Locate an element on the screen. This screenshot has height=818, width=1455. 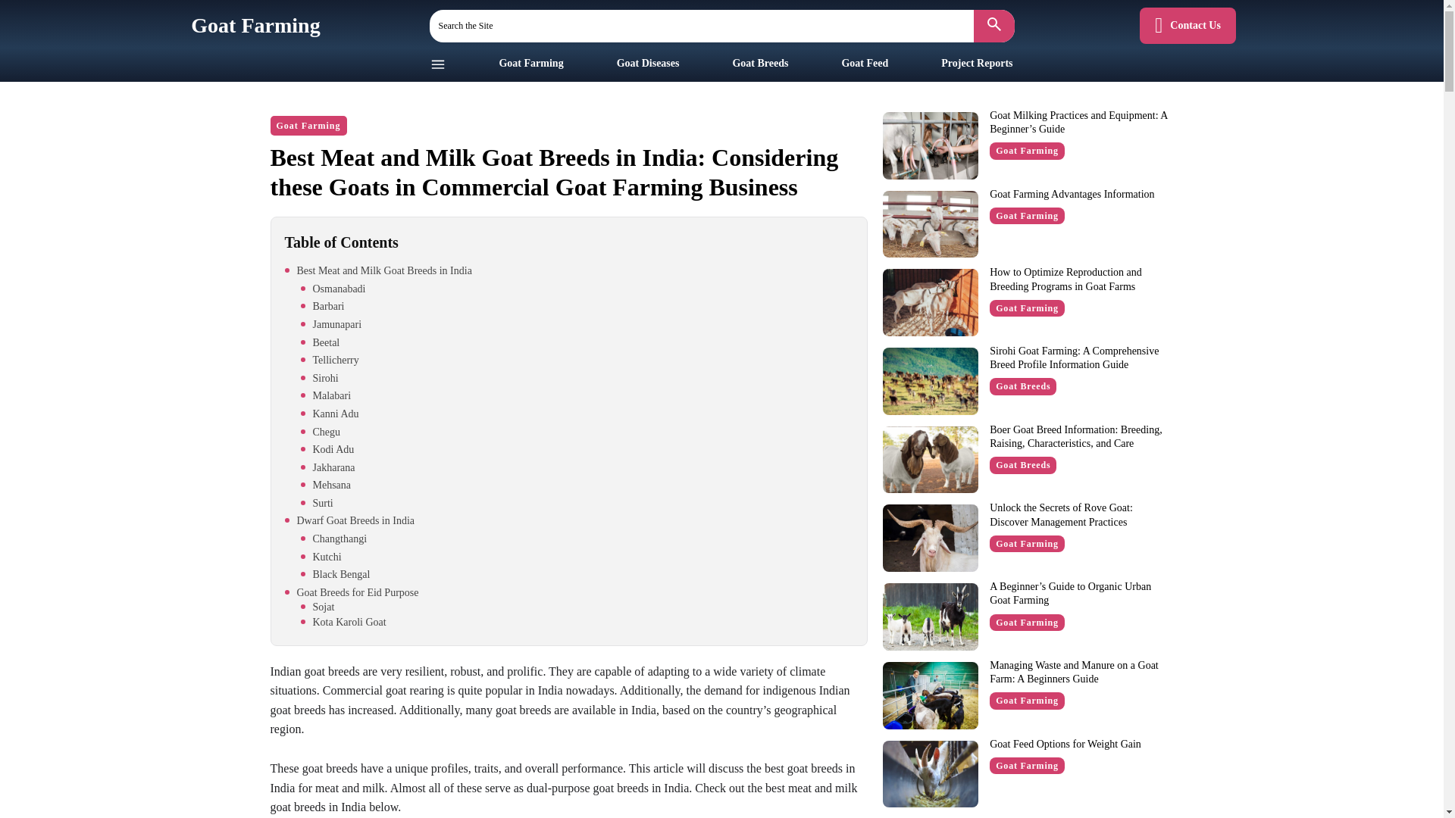
Osmanabadi is located at coordinates (576, 289).